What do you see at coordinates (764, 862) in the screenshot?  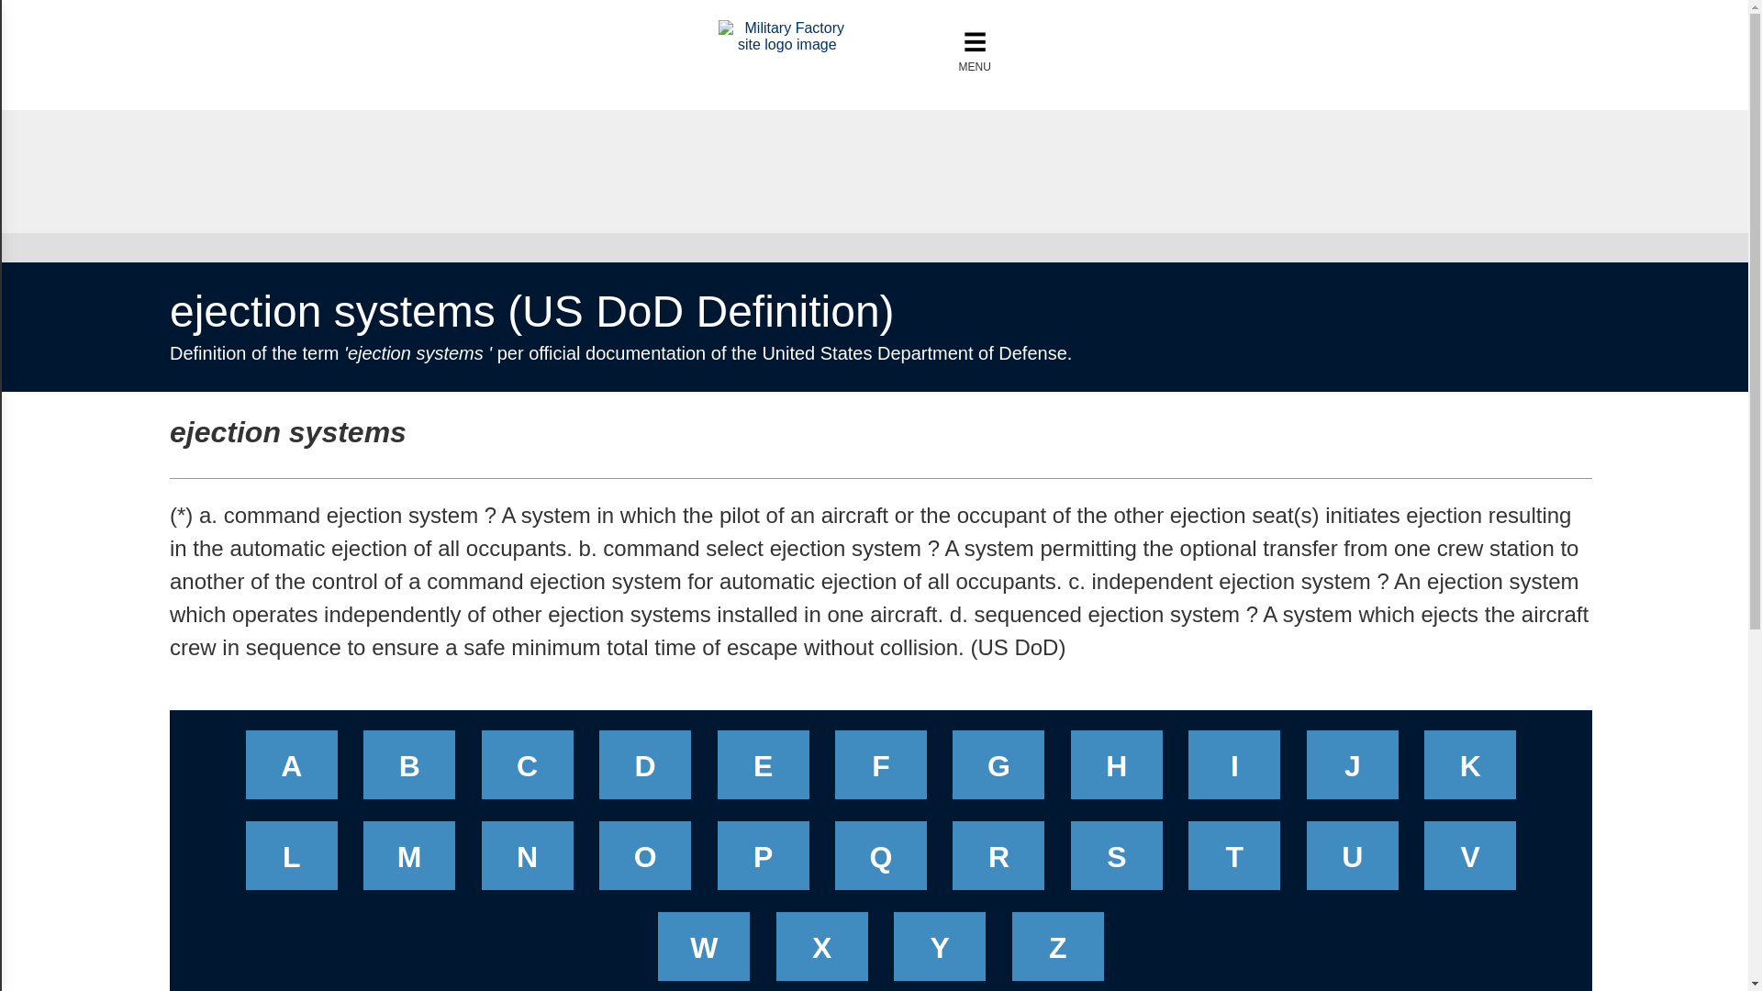 I see `P` at bounding box center [764, 862].